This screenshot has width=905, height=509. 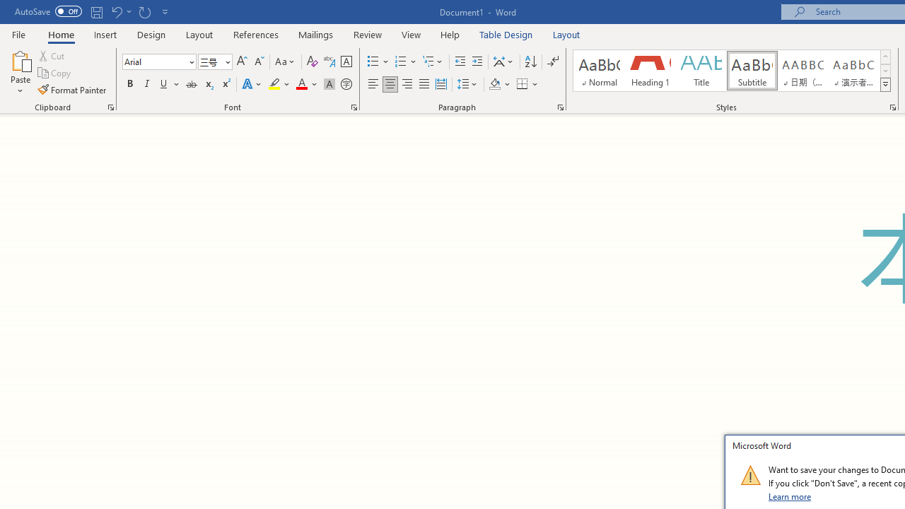 I want to click on Font, so click(x=154, y=62).